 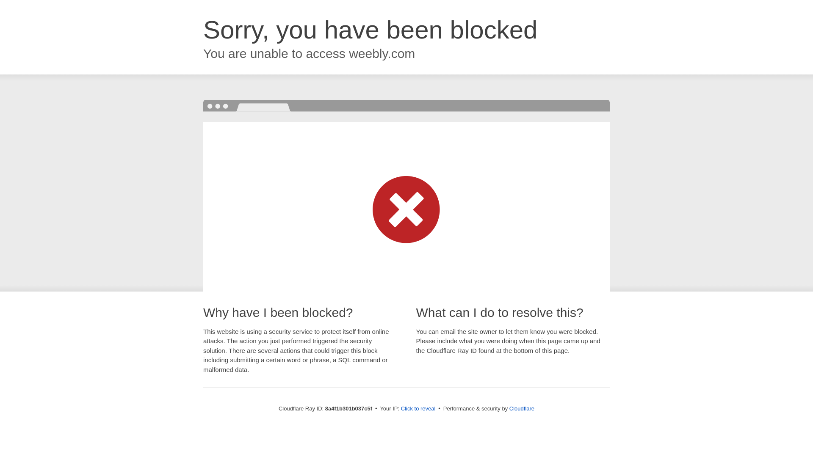 I want to click on Cloudflare, so click(x=522, y=408).